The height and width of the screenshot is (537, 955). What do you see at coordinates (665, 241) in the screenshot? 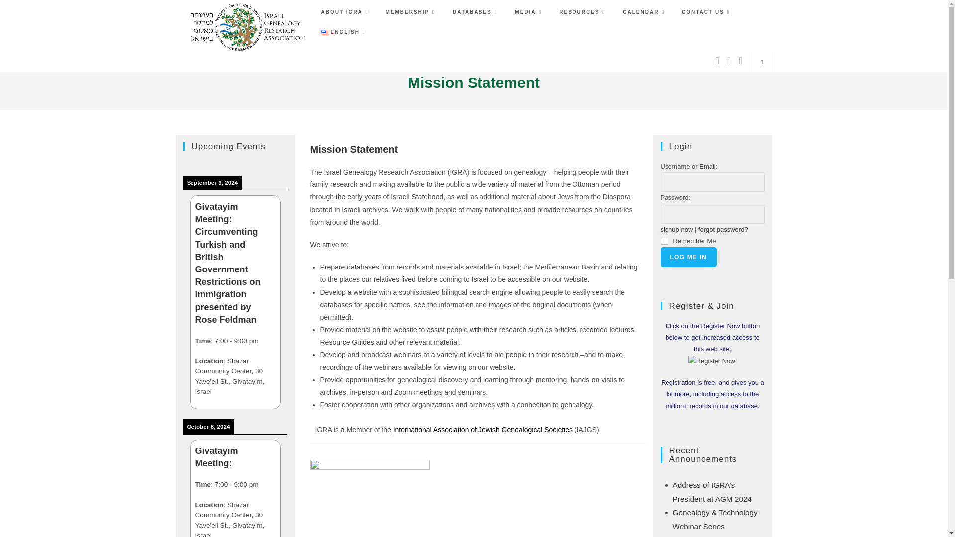
I see `forever` at bounding box center [665, 241].